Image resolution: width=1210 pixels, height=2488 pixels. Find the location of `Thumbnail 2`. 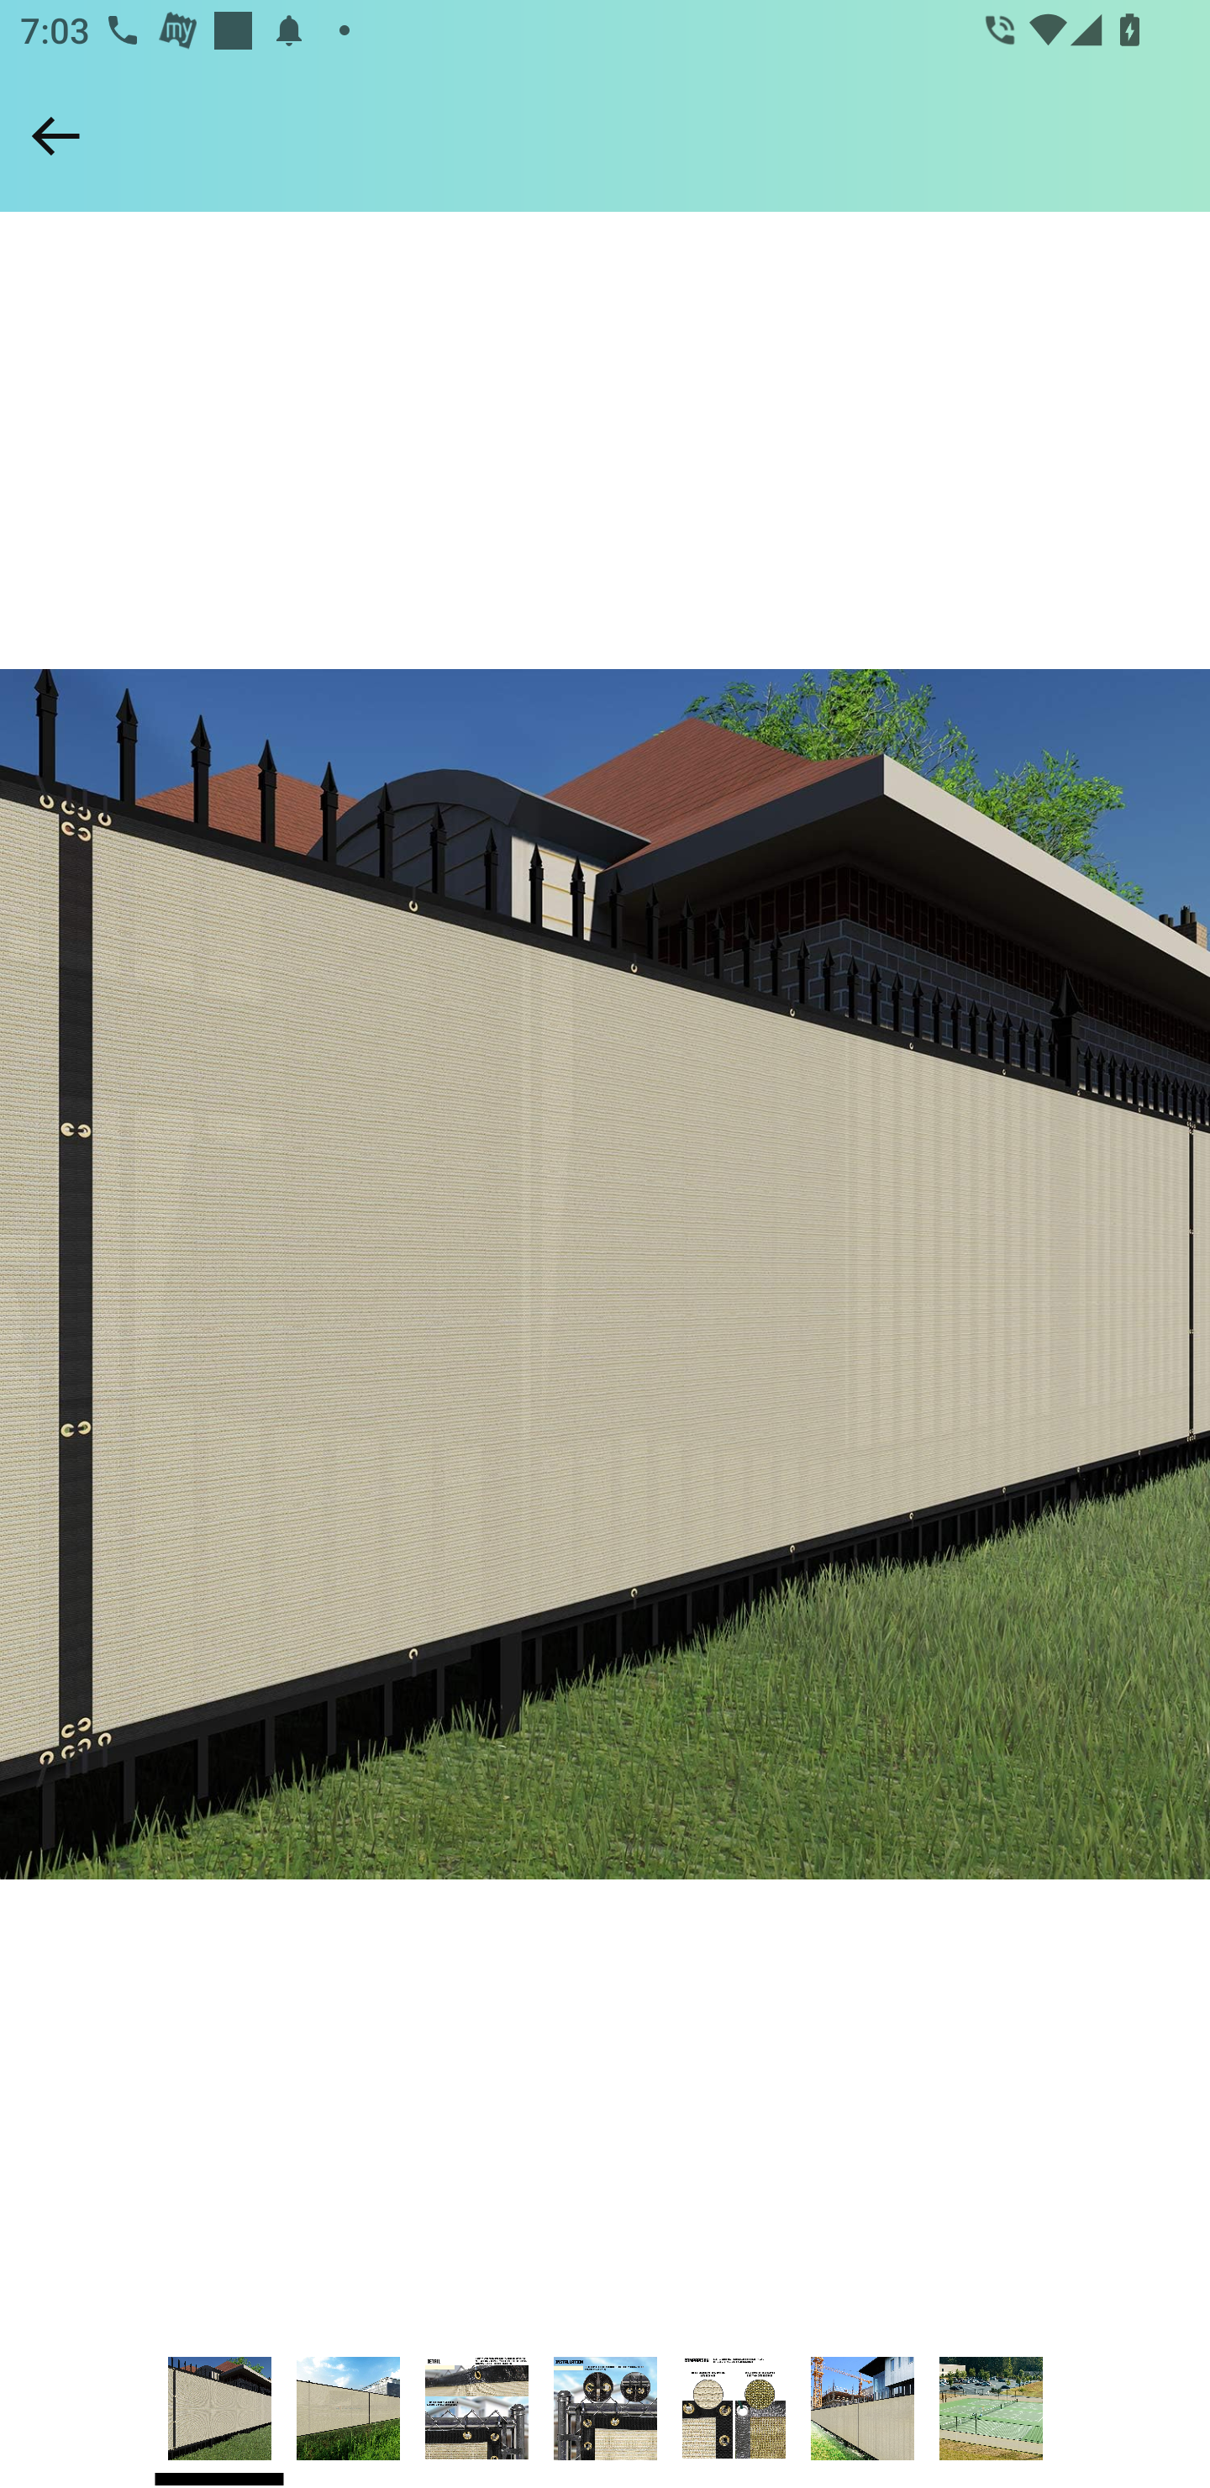

Thumbnail 2 is located at coordinates (348, 2408).